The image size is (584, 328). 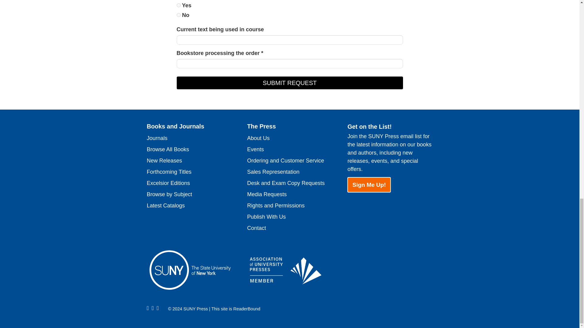 What do you see at coordinates (290, 83) in the screenshot?
I see `SUBMIT REQUEST` at bounding box center [290, 83].